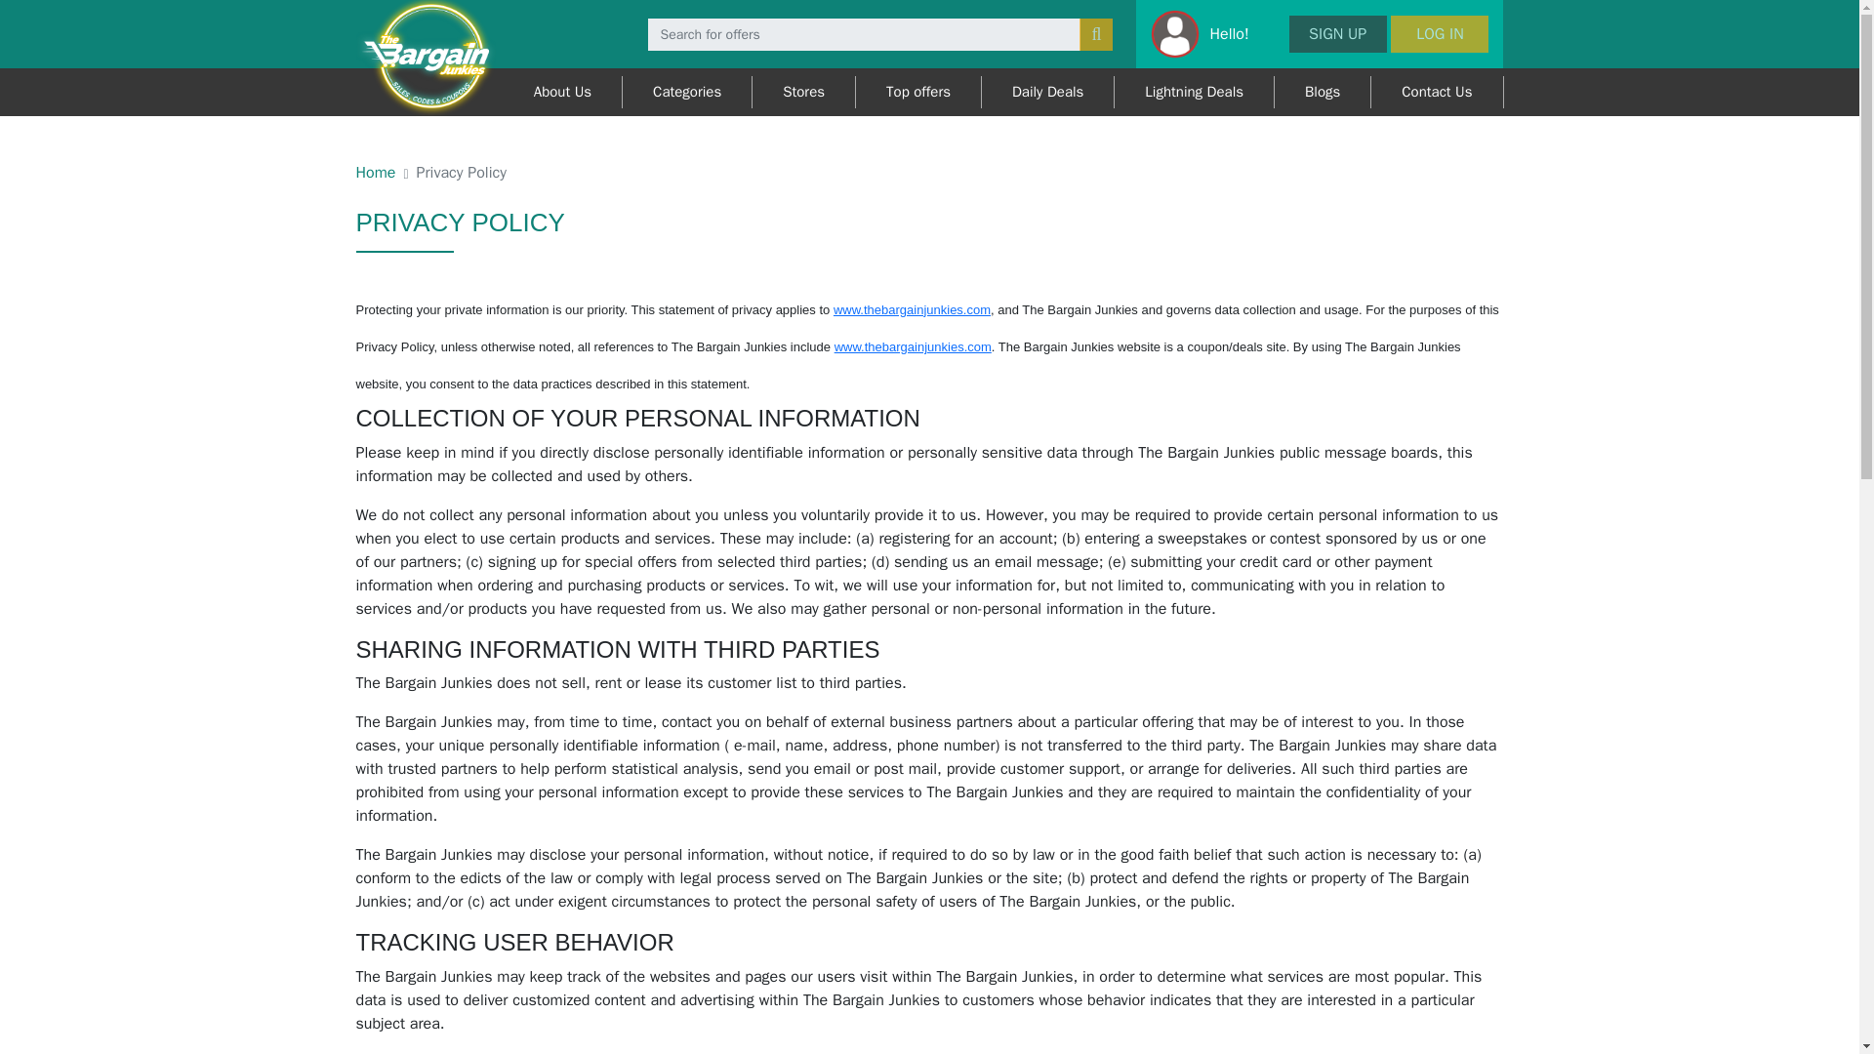 This screenshot has width=1874, height=1054. I want to click on SIGN UP, so click(1337, 34).